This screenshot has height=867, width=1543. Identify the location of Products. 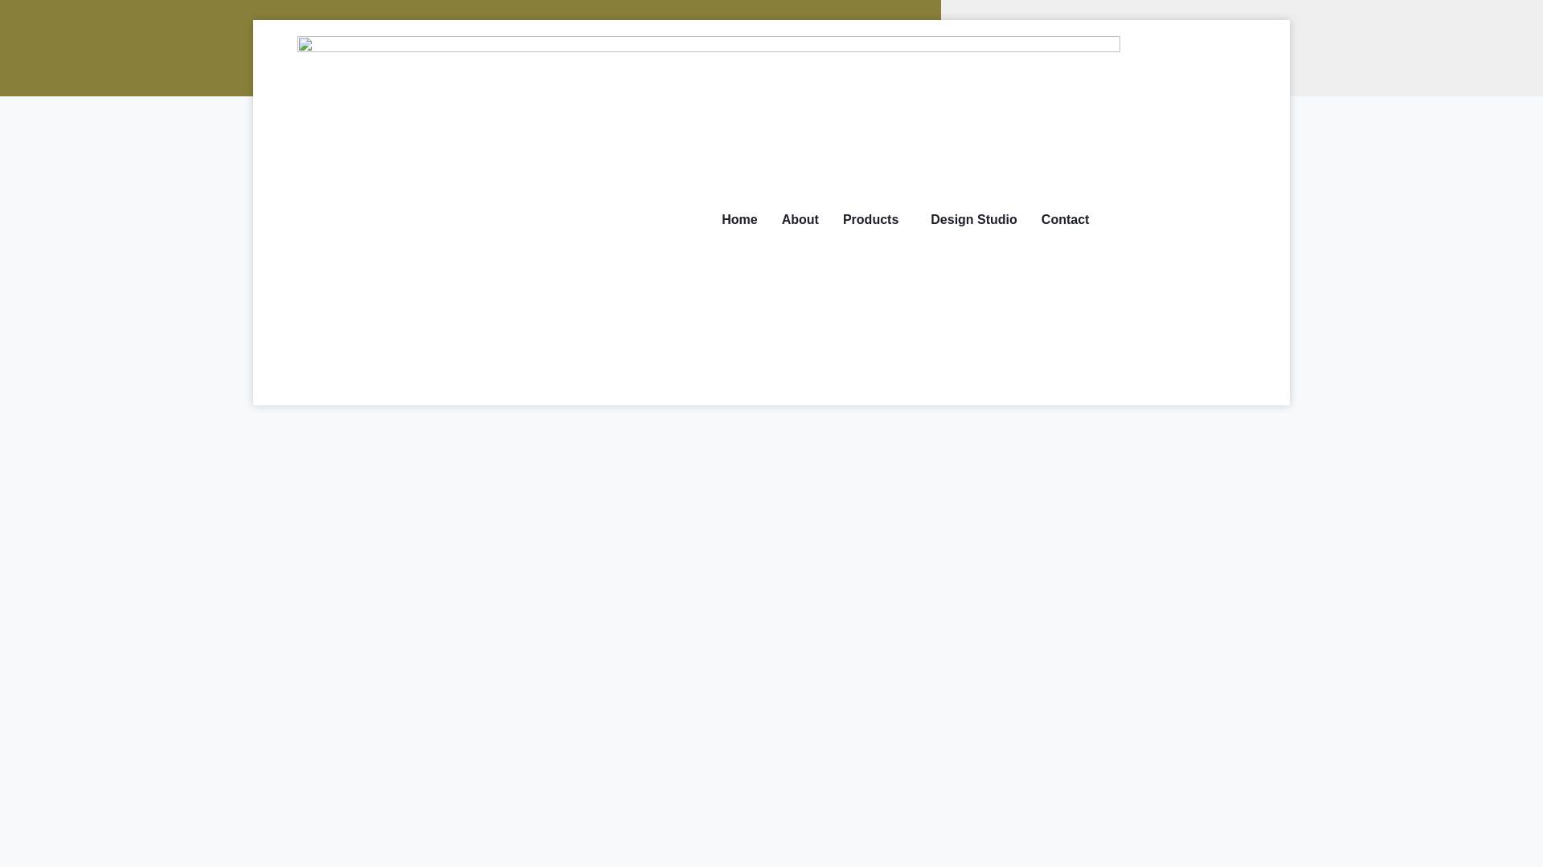
(874, 220).